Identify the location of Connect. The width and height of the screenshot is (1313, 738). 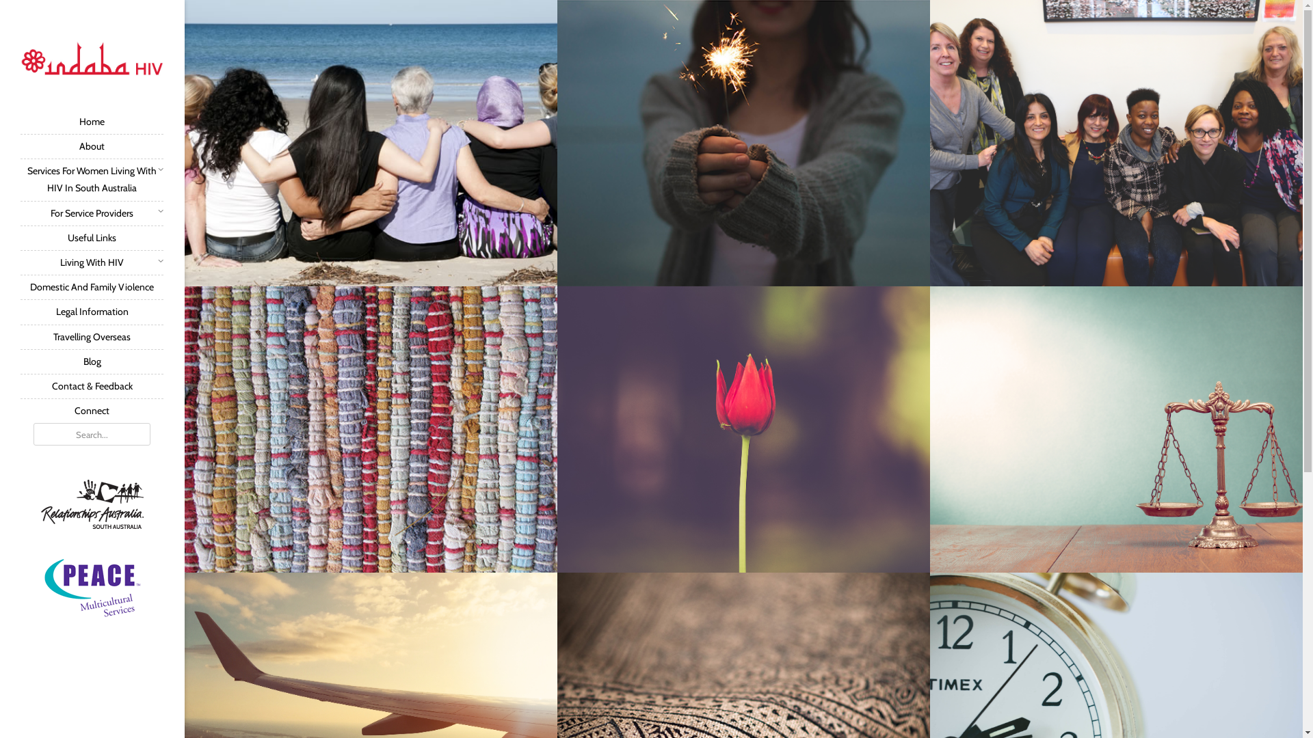
(92, 411).